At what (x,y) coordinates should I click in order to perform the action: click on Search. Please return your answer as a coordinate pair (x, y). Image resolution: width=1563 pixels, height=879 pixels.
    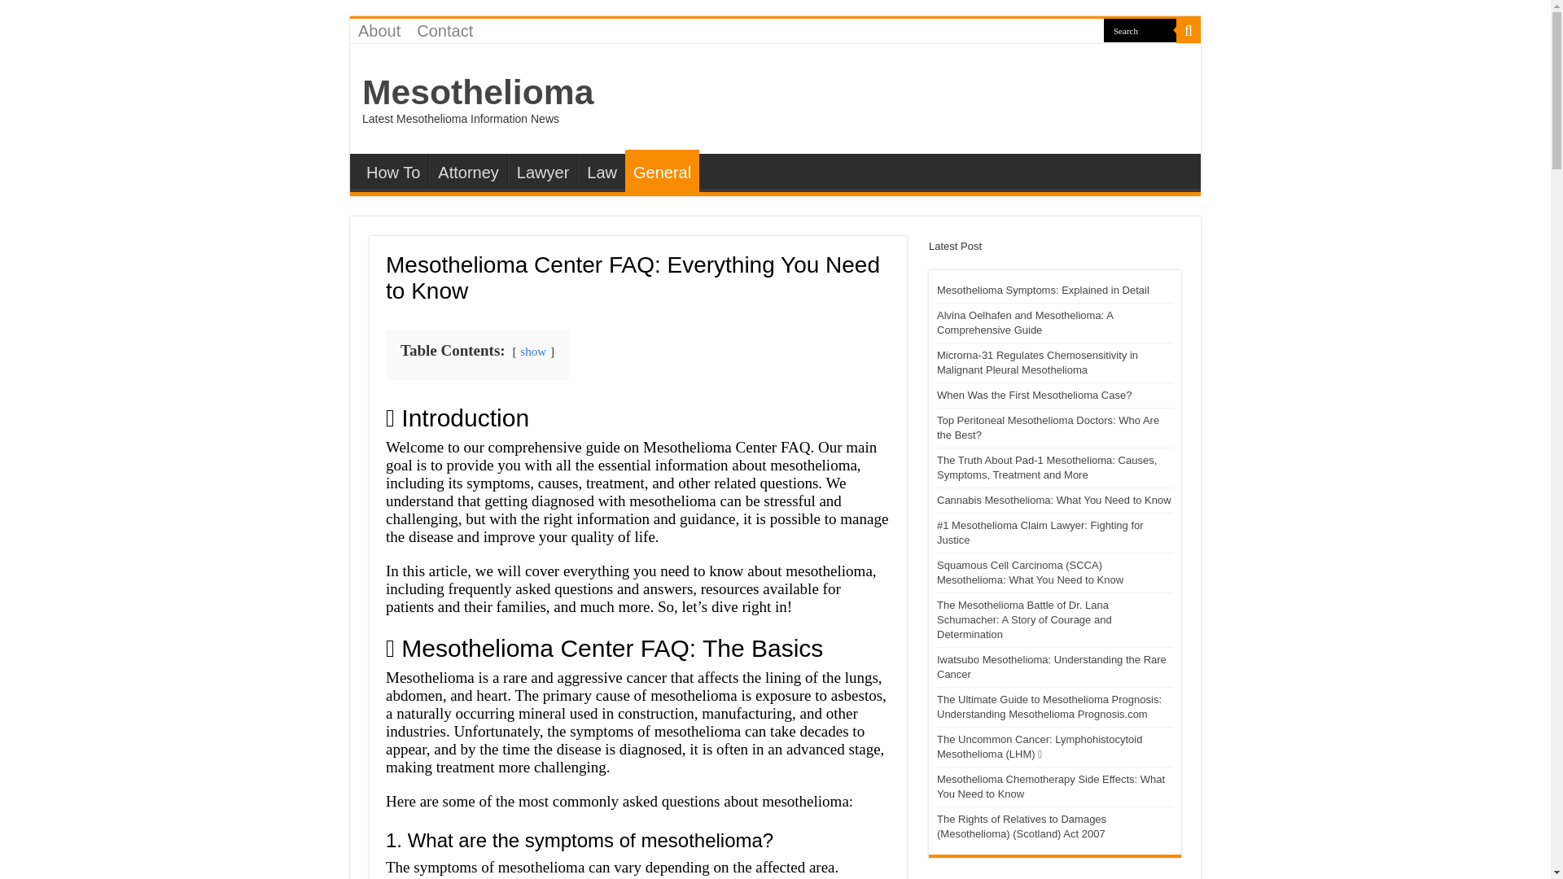
    Looking at the image, I should click on (1140, 29).